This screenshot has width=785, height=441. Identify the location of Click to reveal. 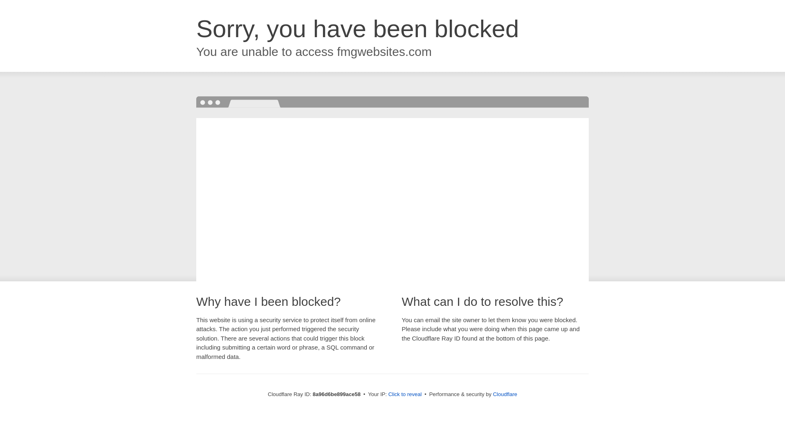
(405, 394).